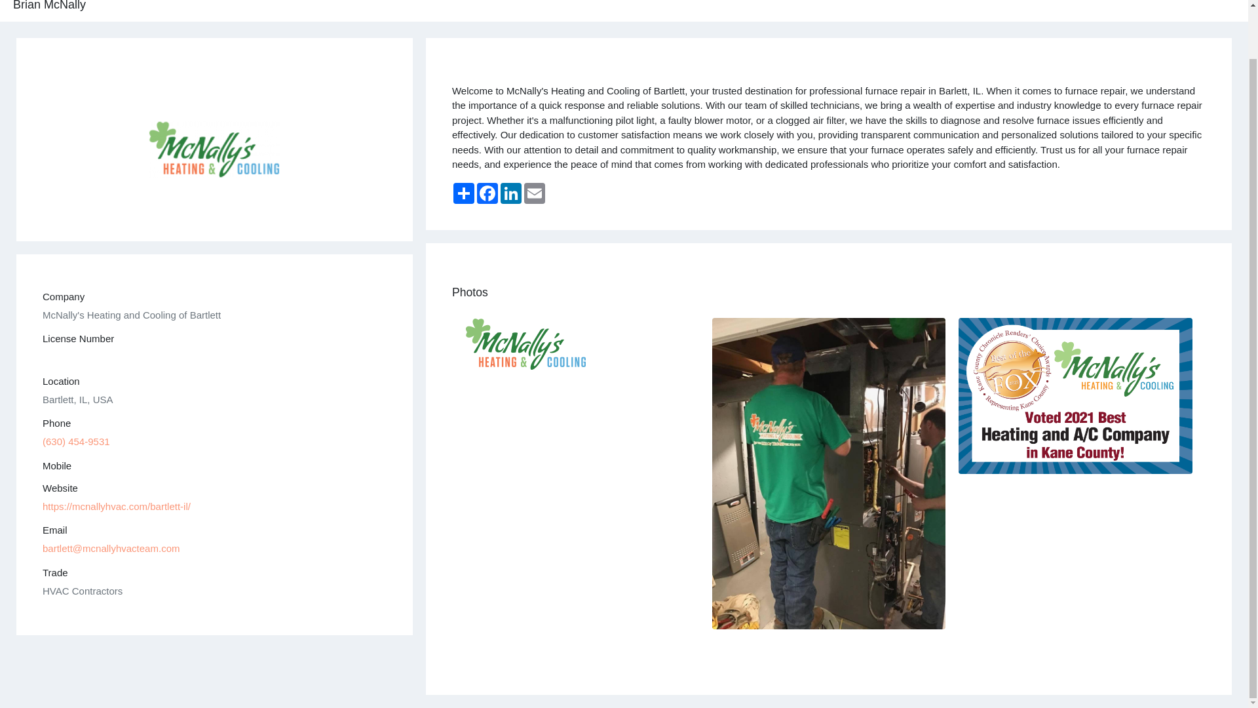  What do you see at coordinates (511, 193) in the screenshot?
I see `LinkedIn` at bounding box center [511, 193].